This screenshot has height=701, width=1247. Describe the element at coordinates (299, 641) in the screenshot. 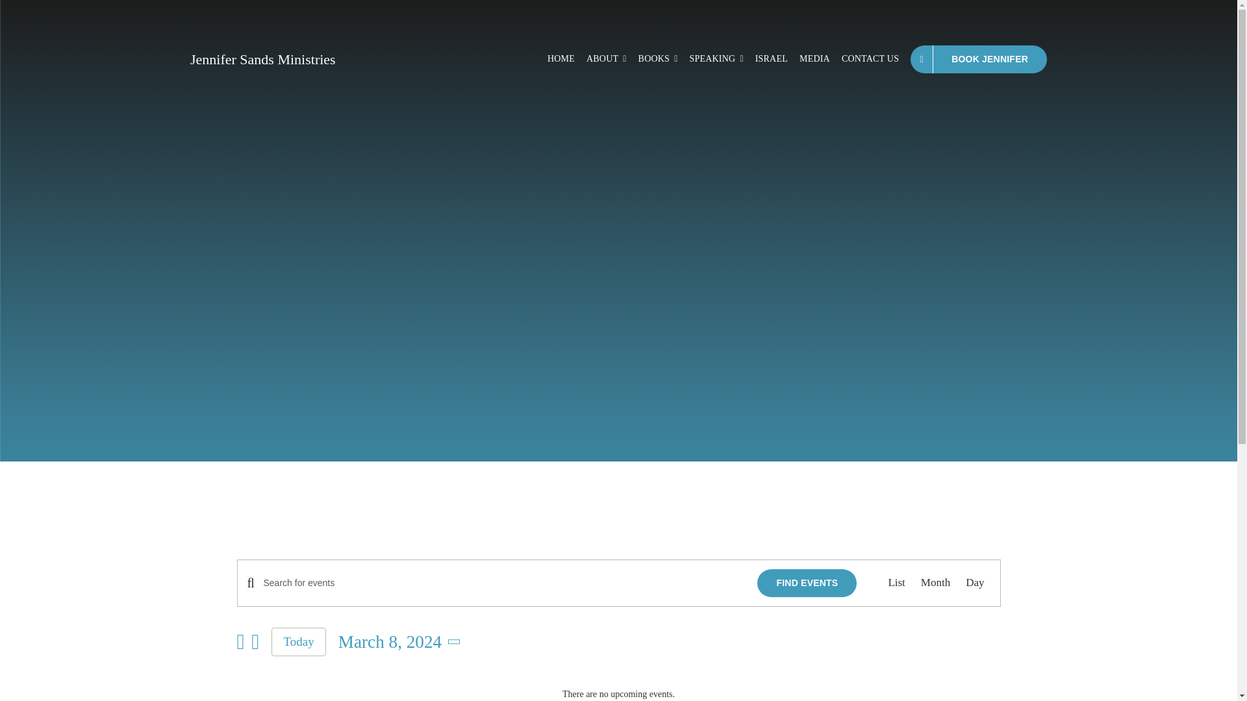

I see `Click to select today's date` at that location.